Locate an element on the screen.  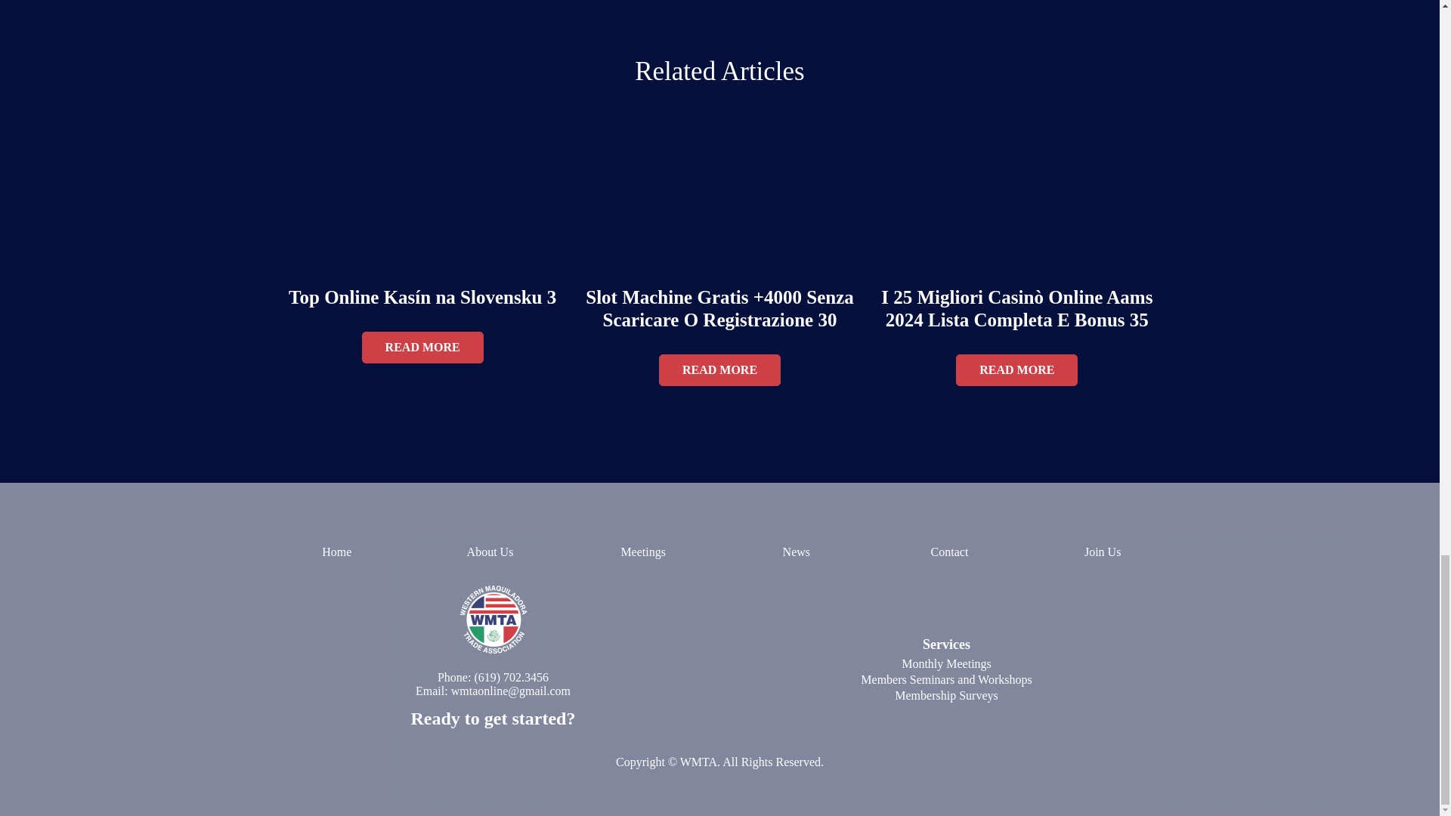
Monthly Meetings is located at coordinates (946, 663).